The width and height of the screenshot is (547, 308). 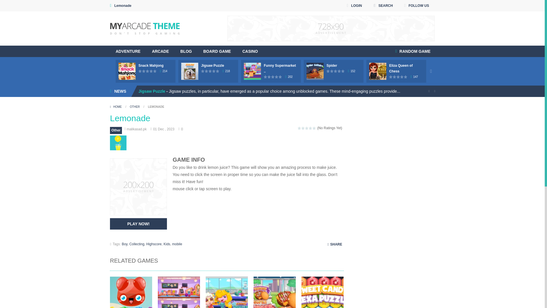 I want to click on Jigsaw Puzzle, so click(x=213, y=65).